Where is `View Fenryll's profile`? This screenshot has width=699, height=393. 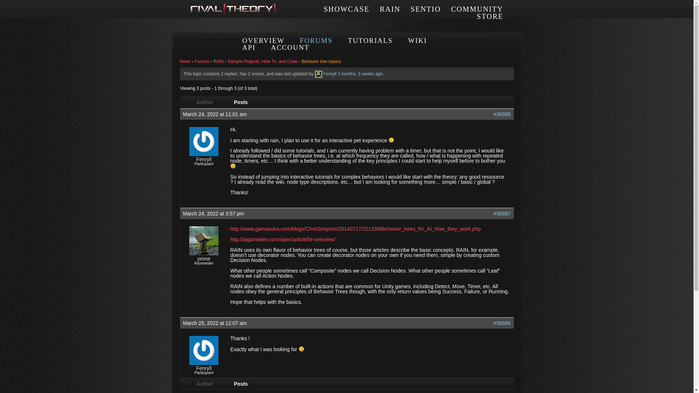 View Fenryll's profile is located at coordinates (319, 74).